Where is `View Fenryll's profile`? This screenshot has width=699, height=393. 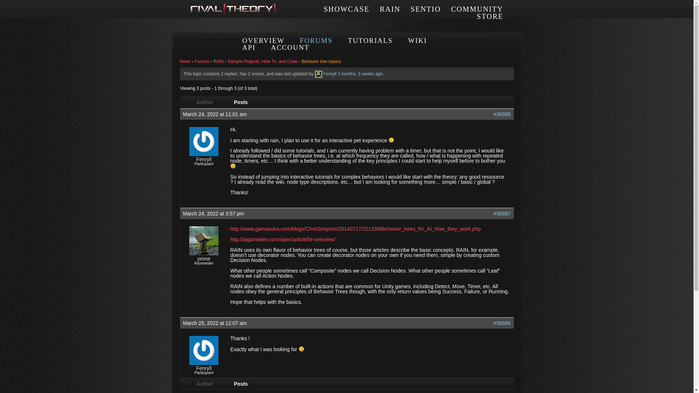 View Fenryll's profile is located at coordinates (319, 74).